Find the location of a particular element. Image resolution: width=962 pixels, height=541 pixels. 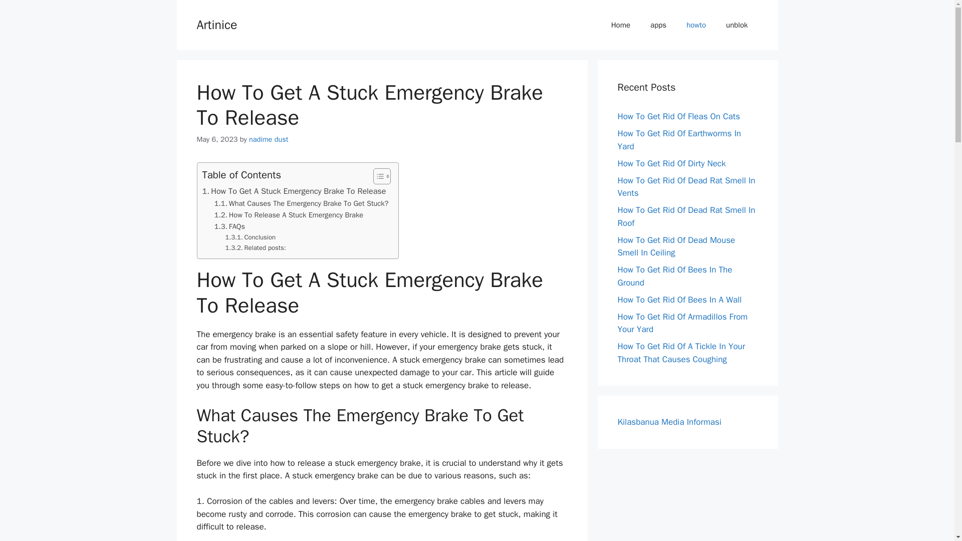

unblok is located at coordinates (737, 25).